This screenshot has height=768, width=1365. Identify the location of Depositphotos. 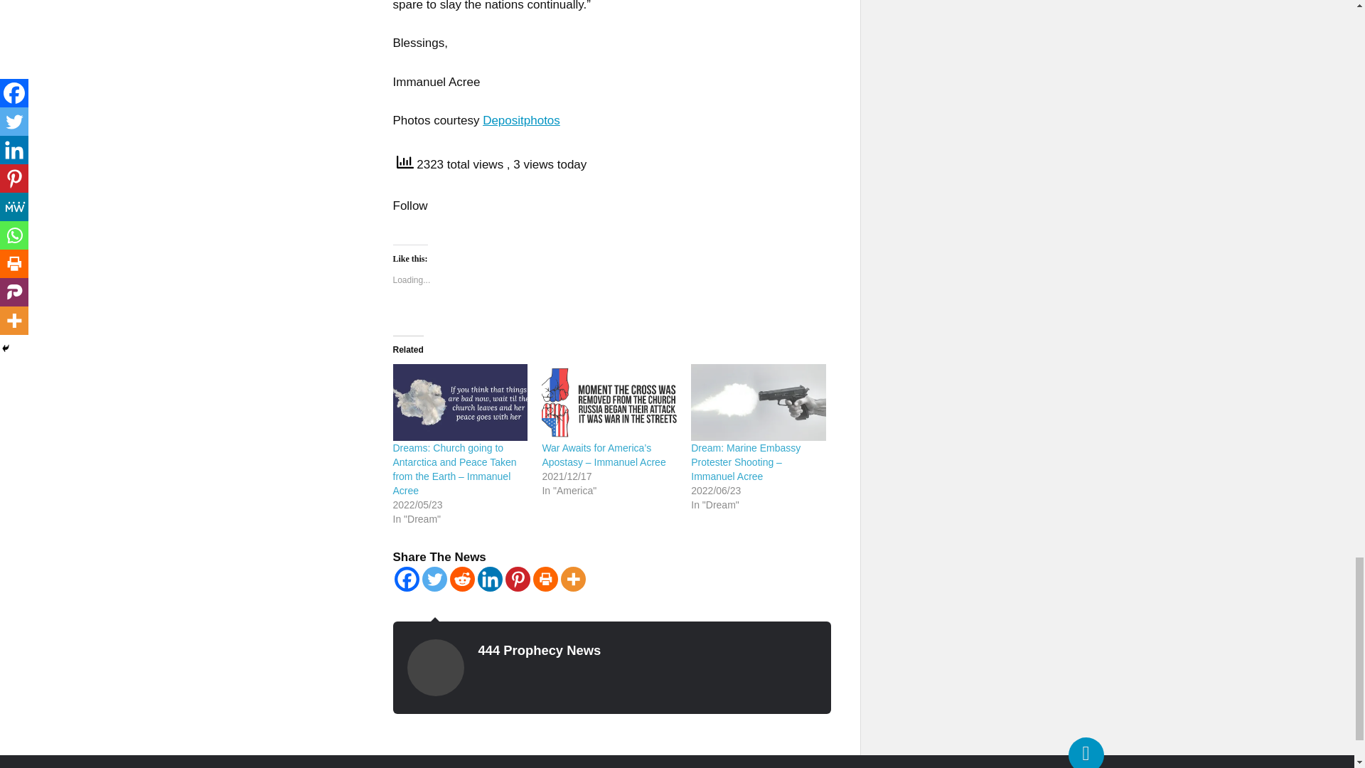
(521, 120).